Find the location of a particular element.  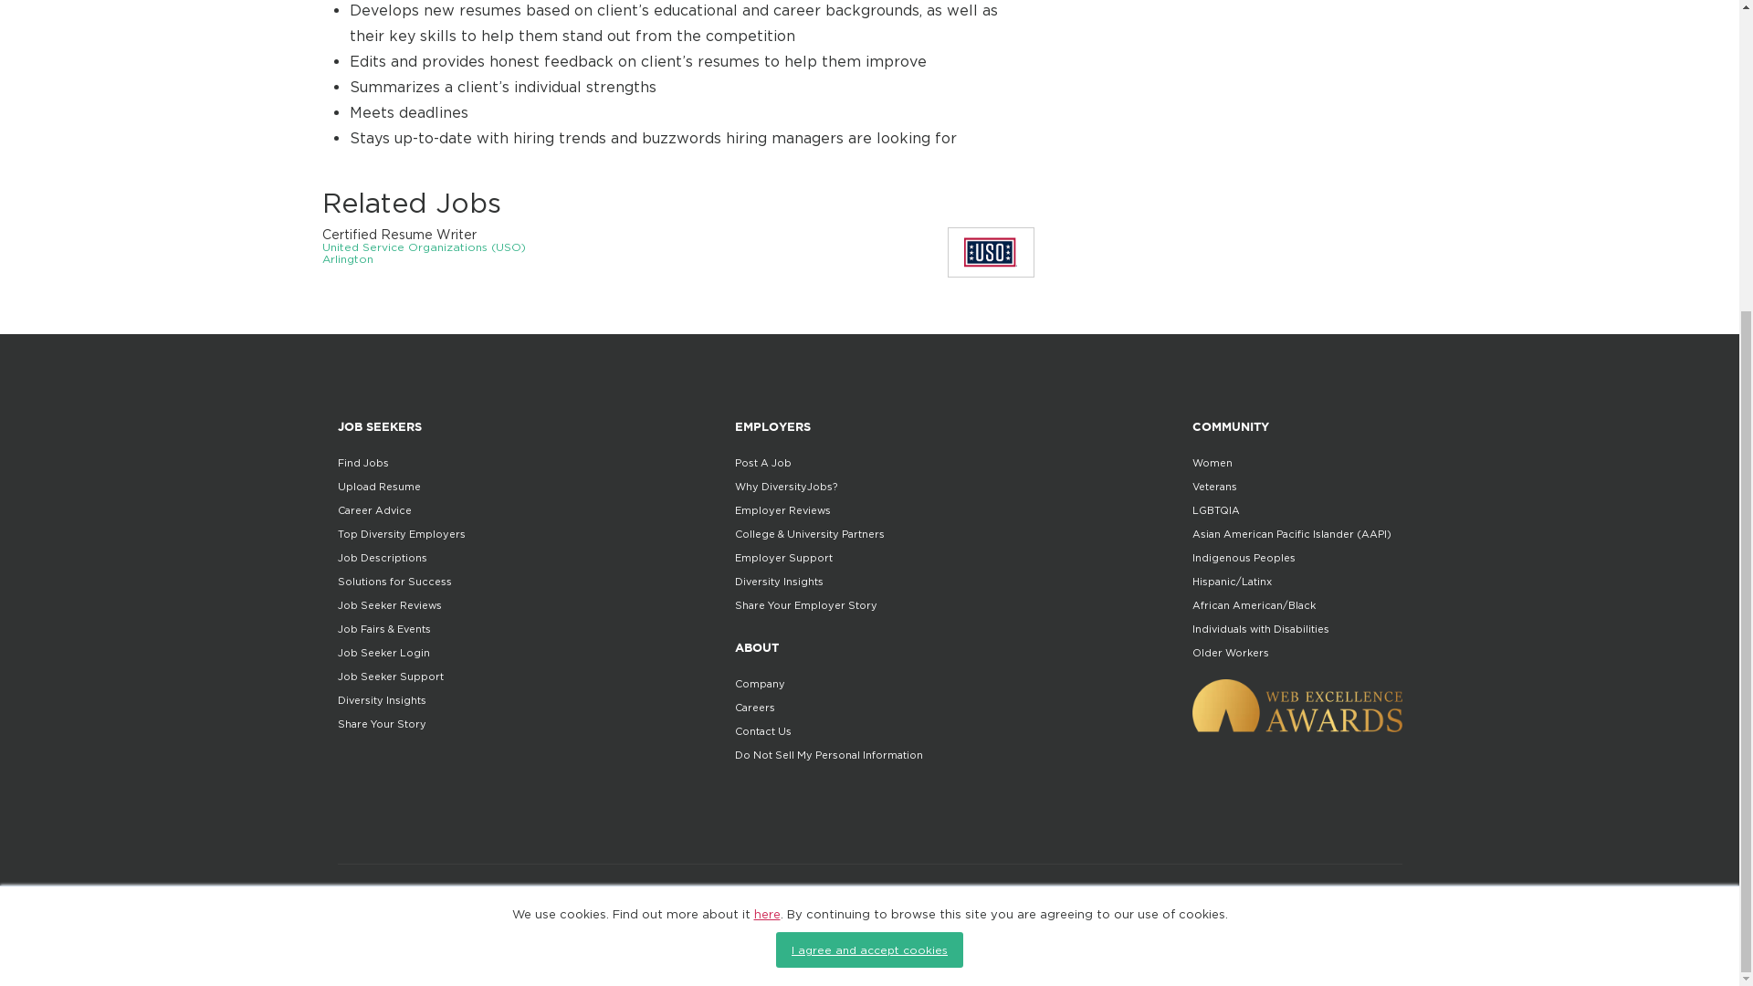

I agree and accept cookies is located at coordinates (869, 505).